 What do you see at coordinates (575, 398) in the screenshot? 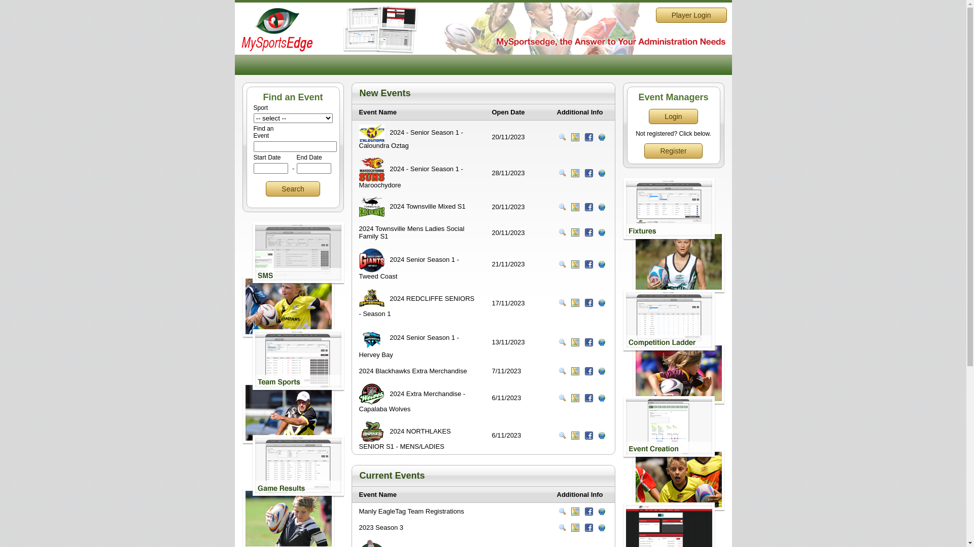
I see `View on Map` at bounding box center [575, 398].